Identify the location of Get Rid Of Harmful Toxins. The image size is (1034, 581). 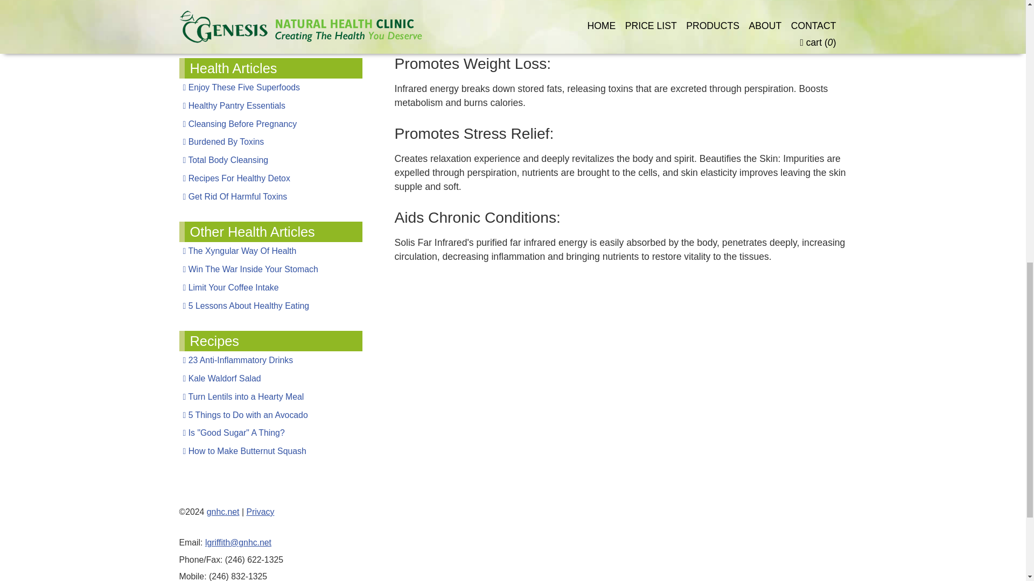
(270, 197).